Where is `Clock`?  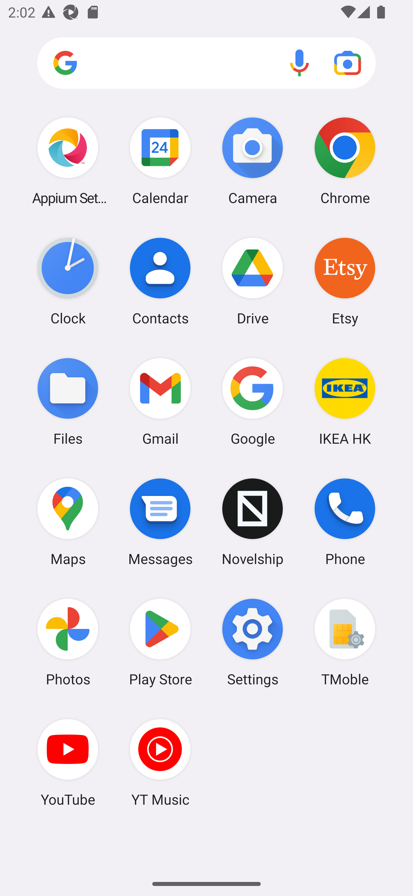 Clock is located at coordinates (68, 281).